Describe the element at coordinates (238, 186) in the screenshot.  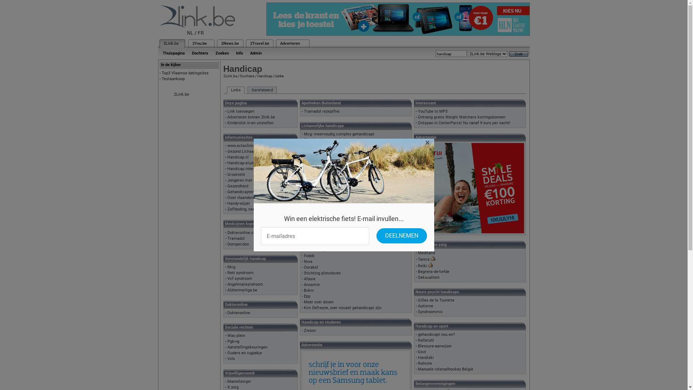
I see `Gezondheid` at that location.